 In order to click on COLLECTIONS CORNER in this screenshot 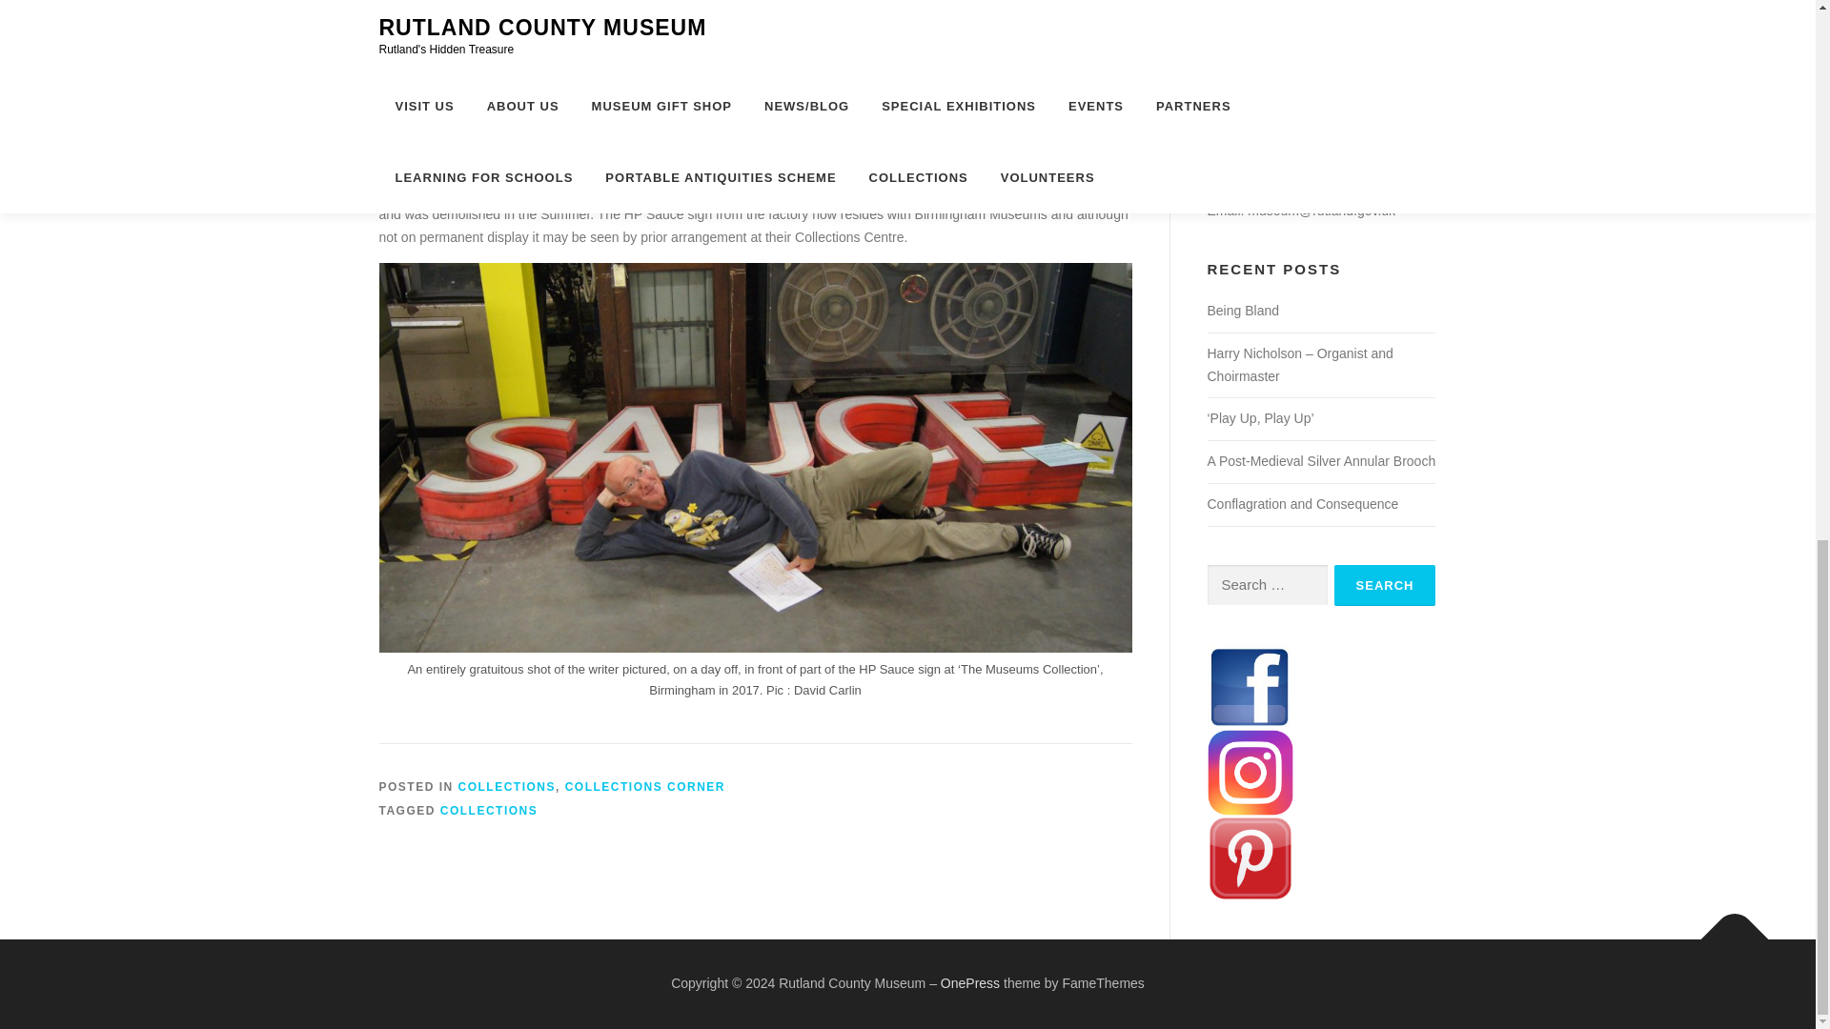, I will do `click(644, 786)`.